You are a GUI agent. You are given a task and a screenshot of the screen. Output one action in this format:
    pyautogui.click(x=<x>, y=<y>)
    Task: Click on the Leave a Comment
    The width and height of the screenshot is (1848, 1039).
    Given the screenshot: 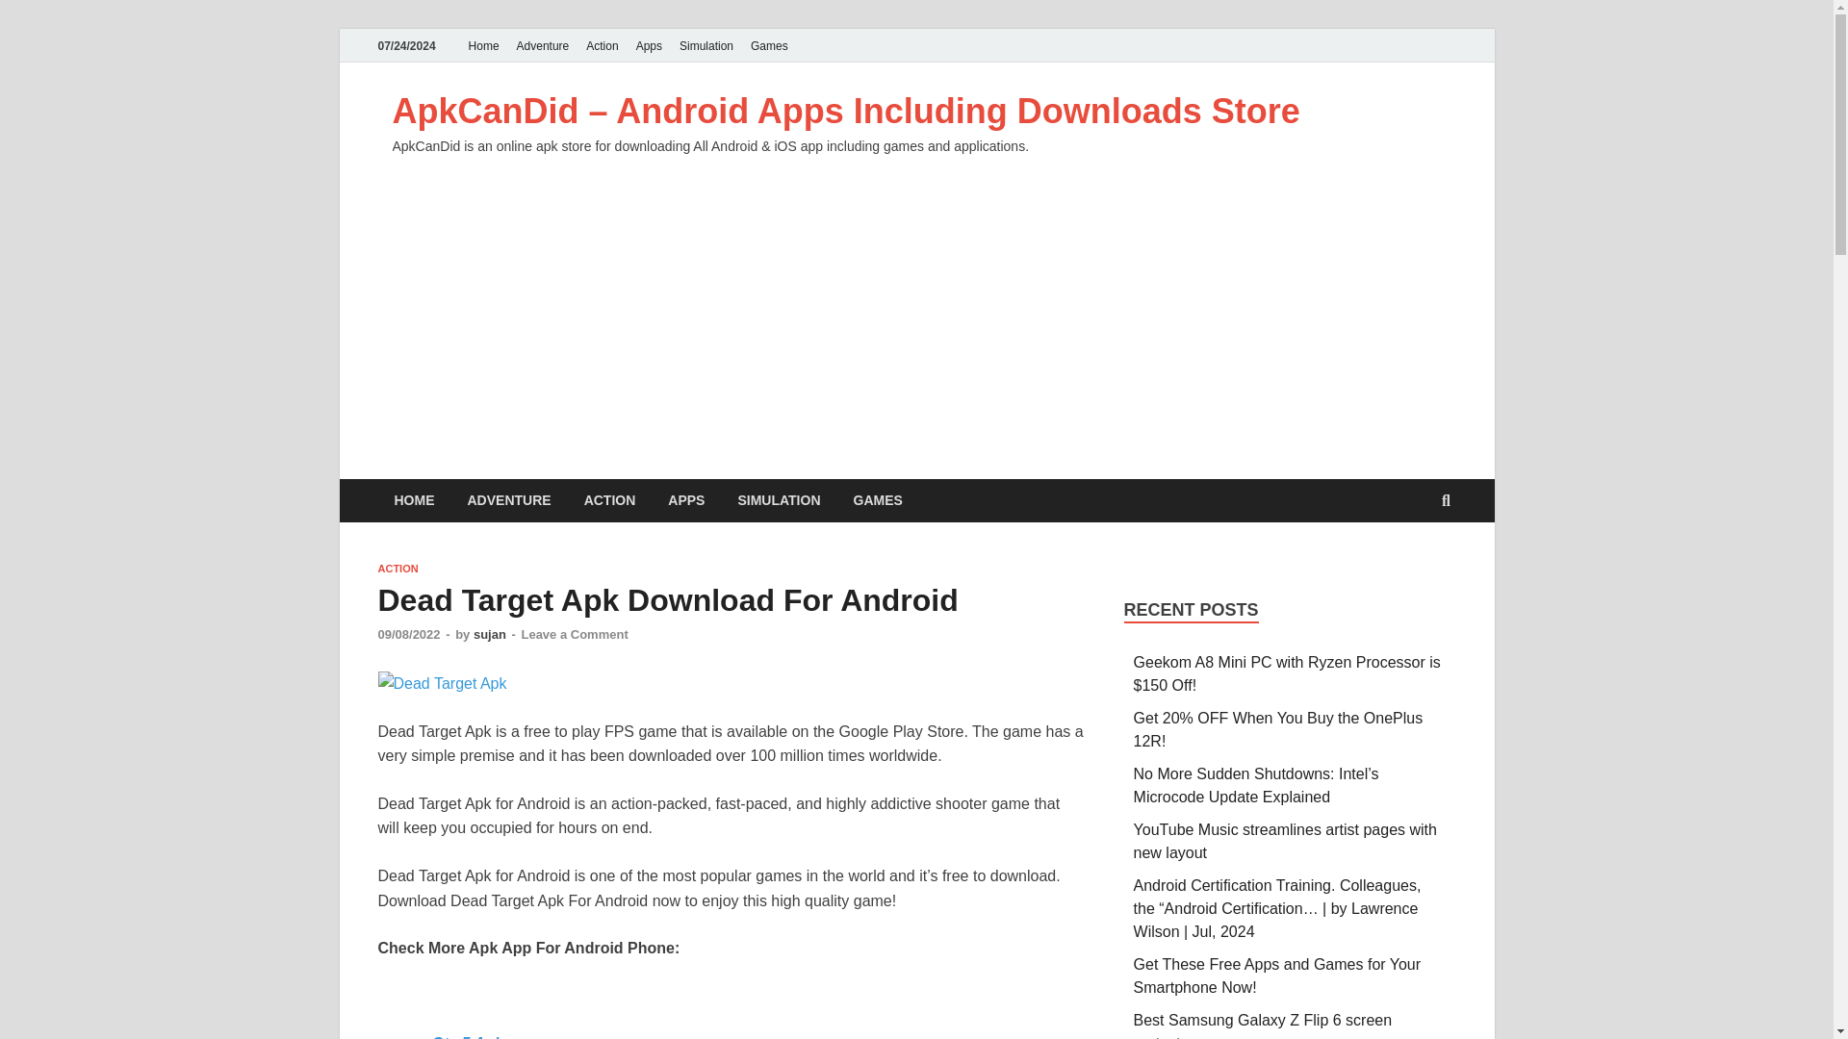 What is the action you would take?
    pyautogui.click(x=574, y=635)
    